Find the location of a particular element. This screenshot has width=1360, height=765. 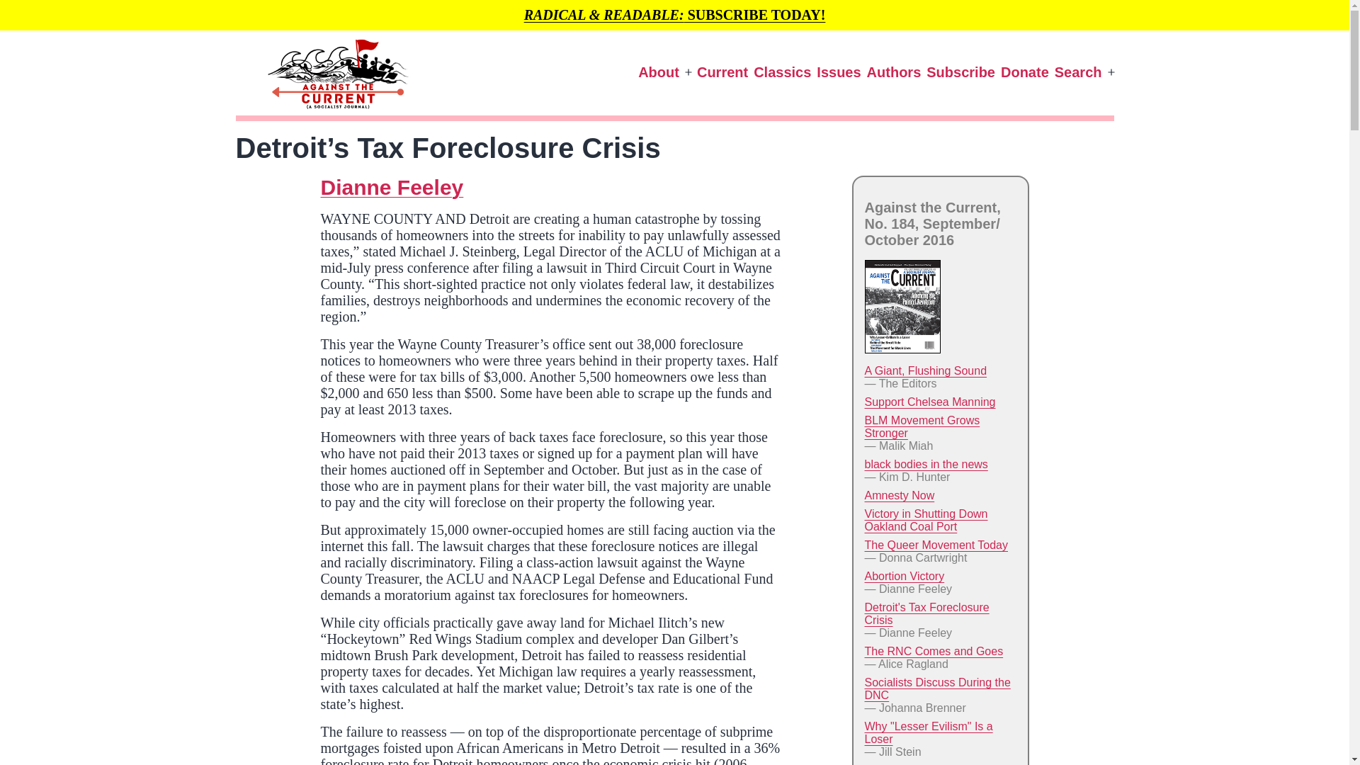

The Queer Movement Today is located at coordinates (935, 545).